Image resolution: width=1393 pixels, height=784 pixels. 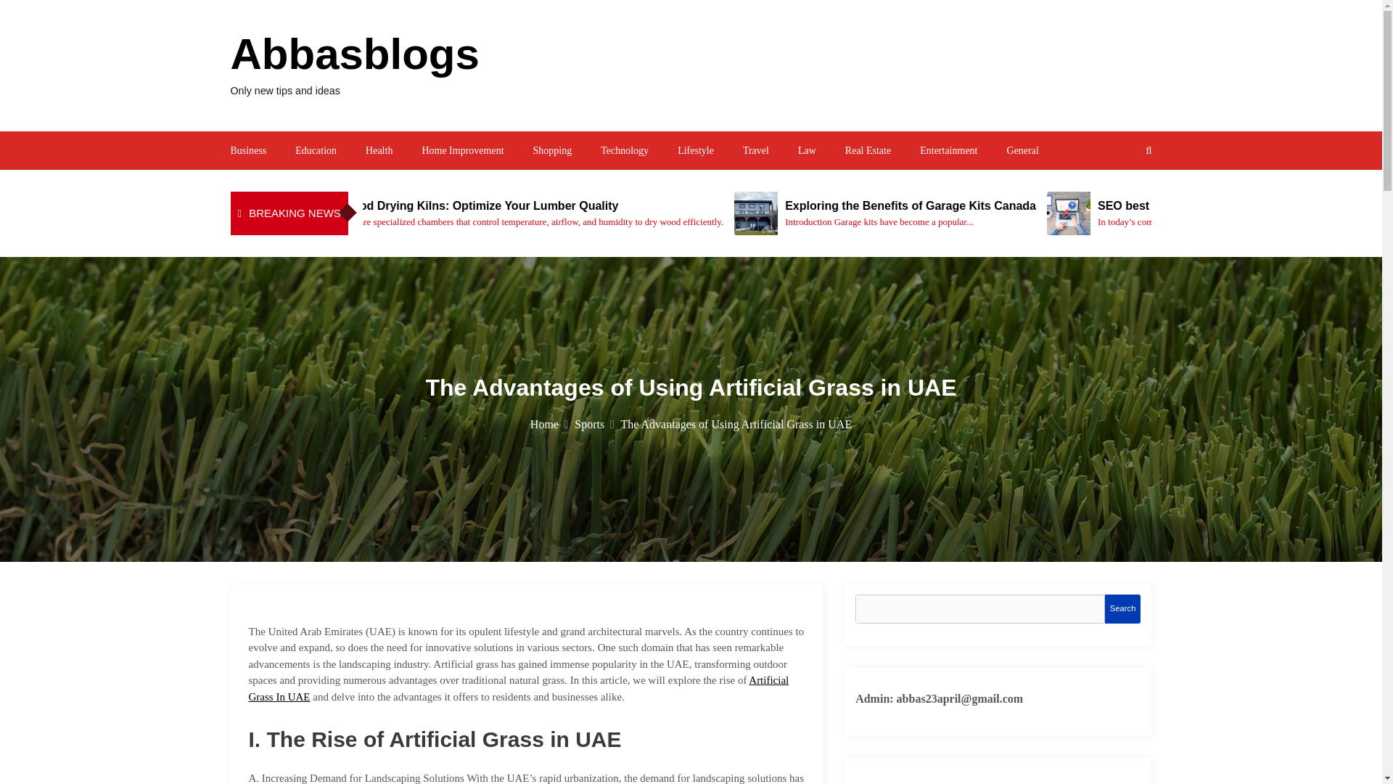 What do you see at coordinates (593, 424) in the screenshot?
I see `Sports` at bounding box center [593, 424].